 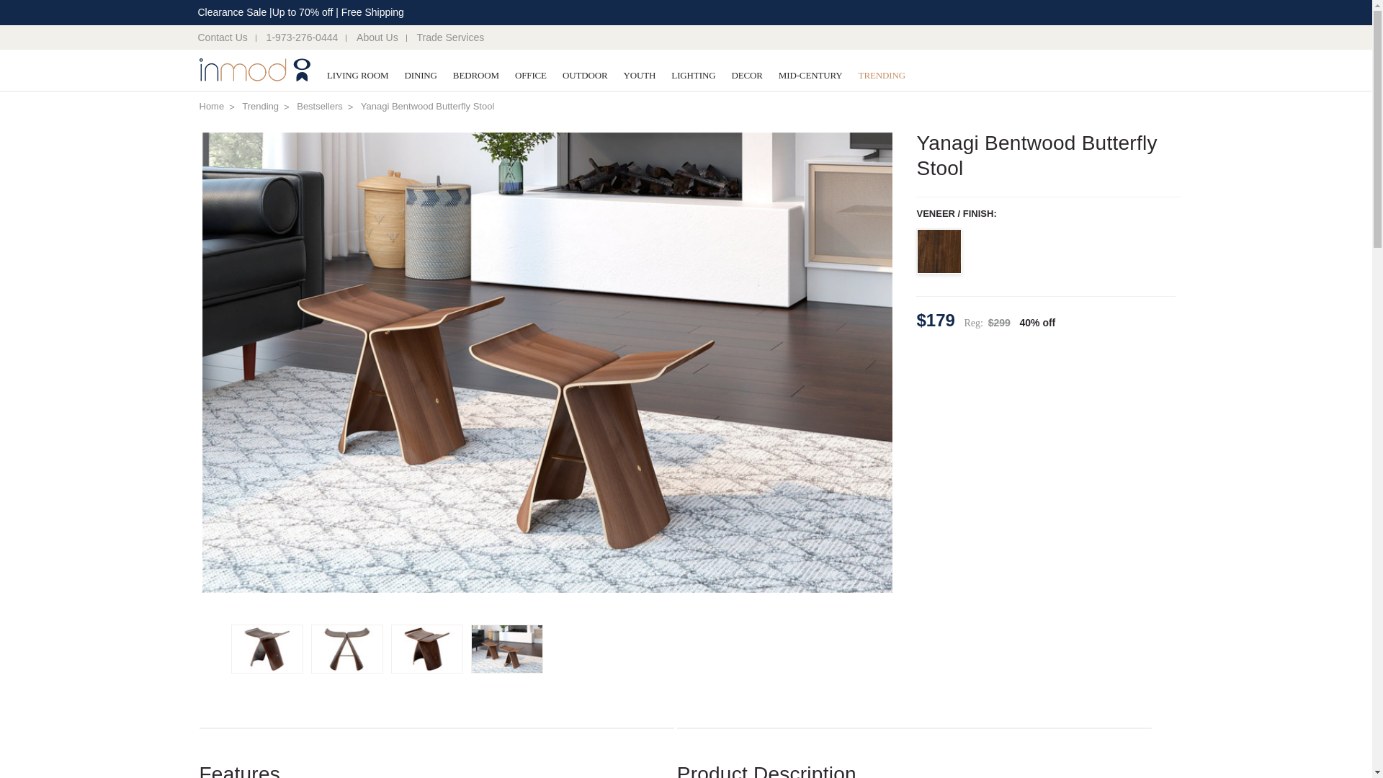 I want to click on LIVING ROOM, so click(x=358, y=76).